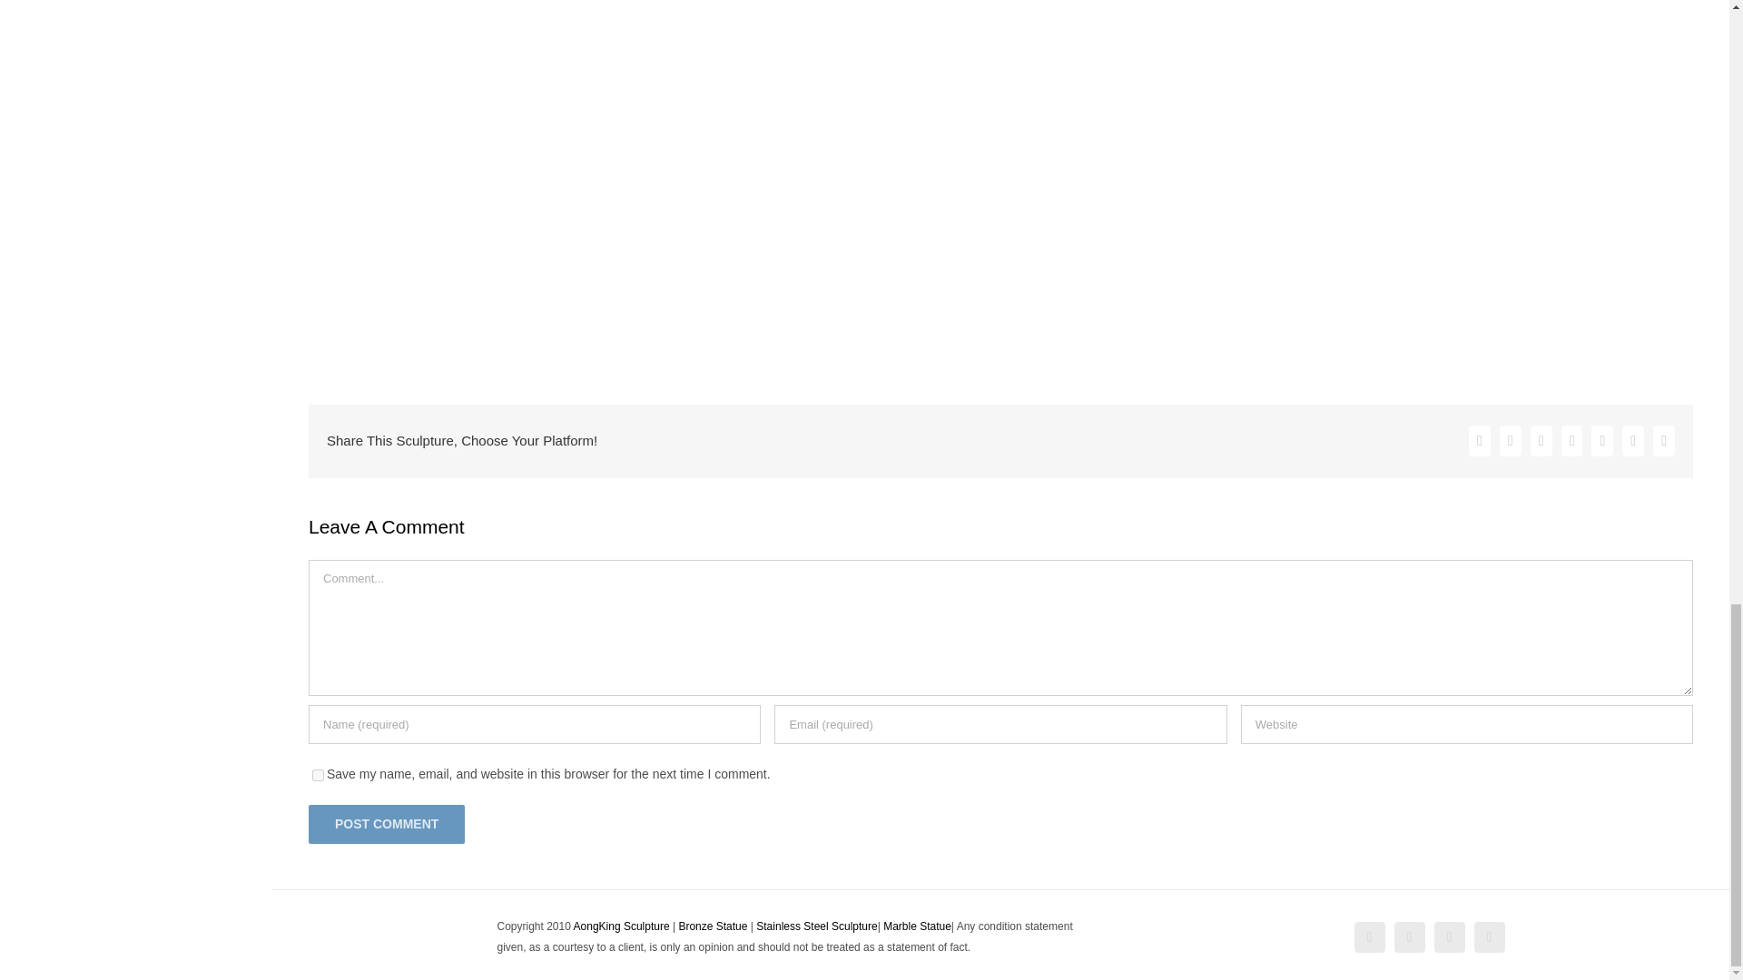  I want to click on yes, so click(318, 775).